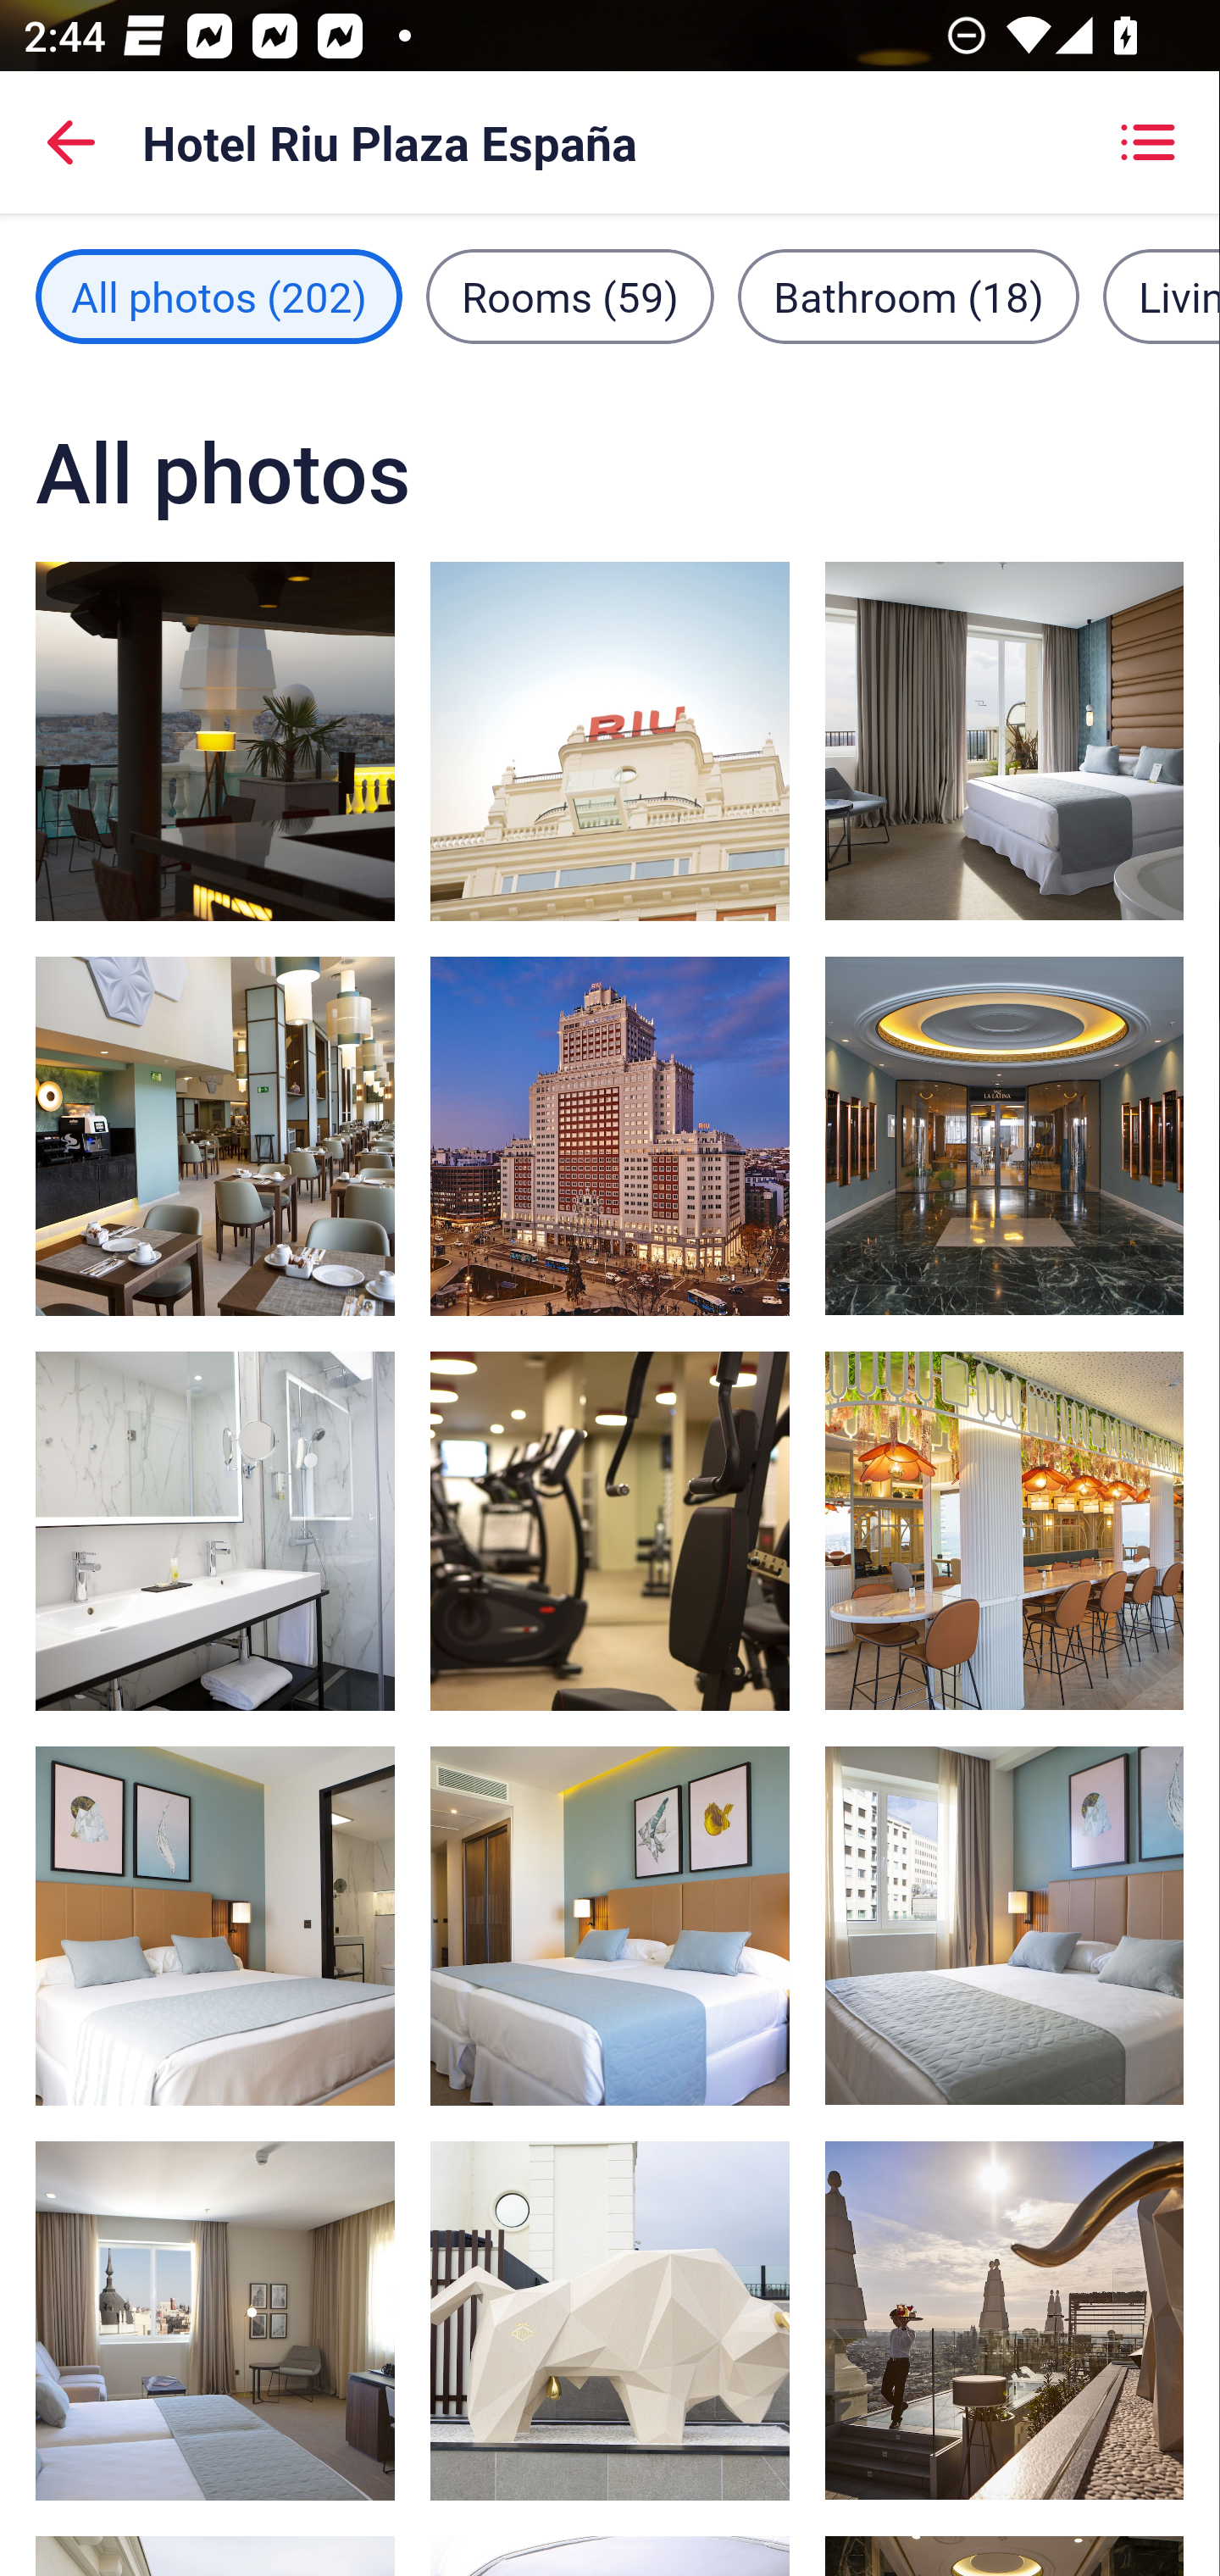 The height and width of the screenshot is (2576, 1220). Describe the element at coordinates (1003, 2319) in the screenshot. I see `Restaurant, image` at that location.